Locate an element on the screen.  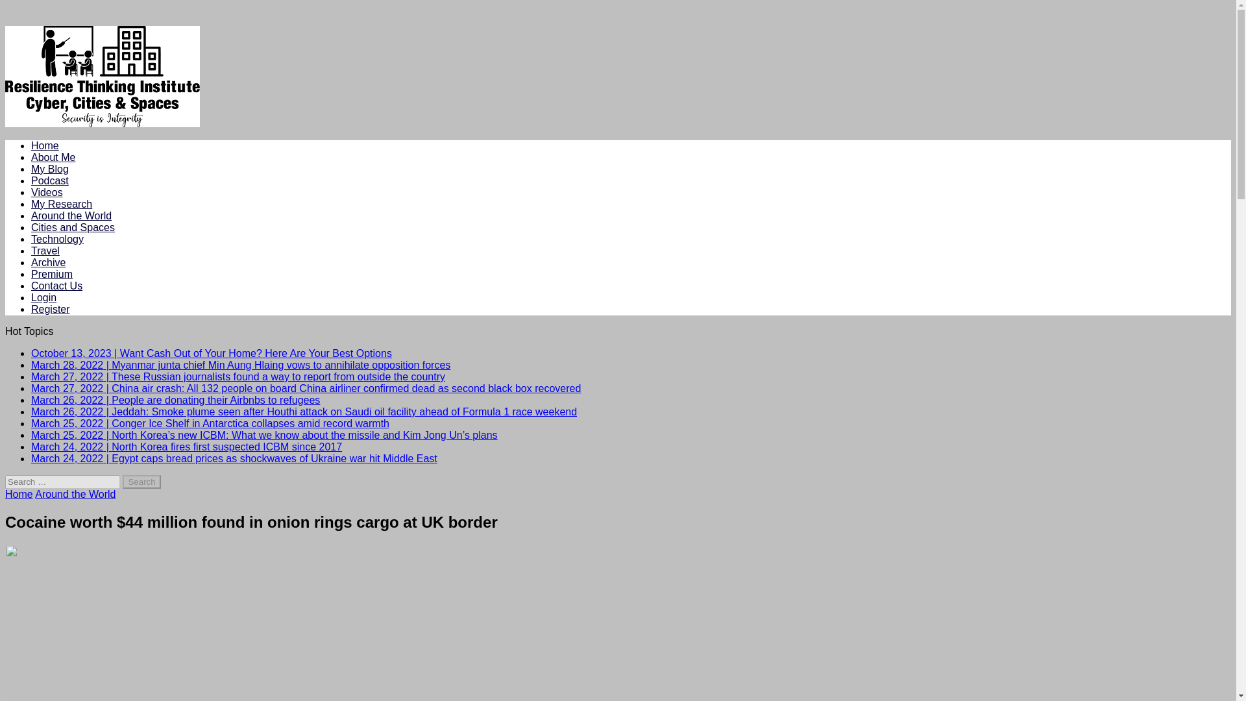
My Blog is located at coordinates (49, 169).